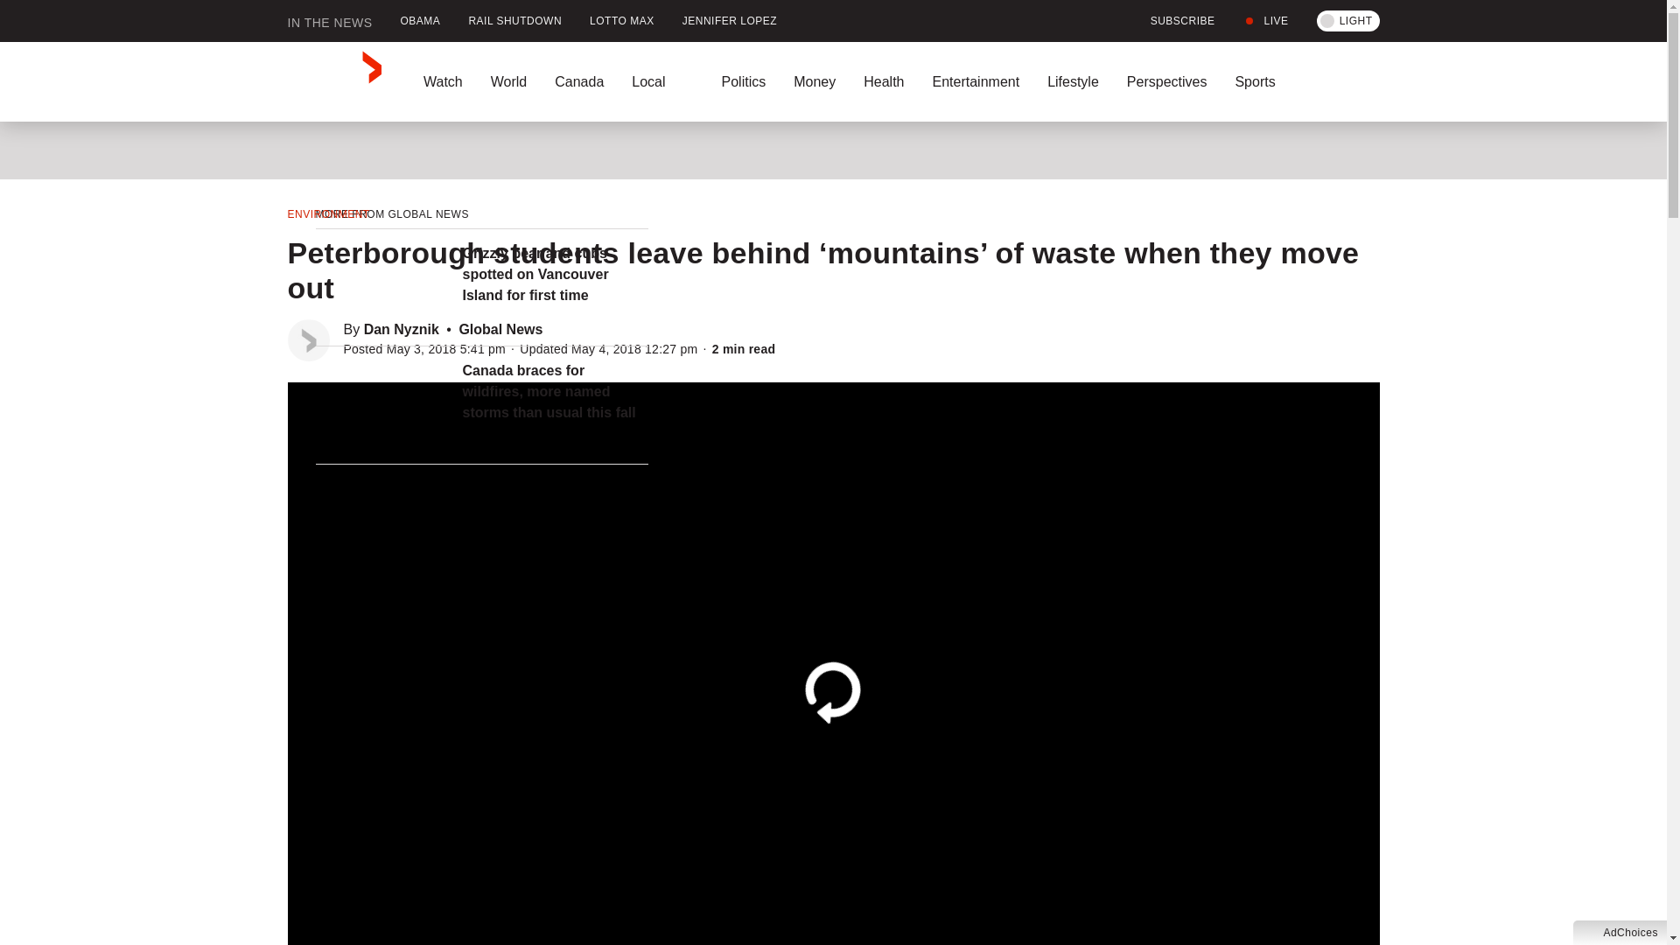 This screenshot has height=945, width=1680. What do you see at coordinates (1166, 81) in the screenshot?
I see `Perspectives` at bounding box center [1166, 81].